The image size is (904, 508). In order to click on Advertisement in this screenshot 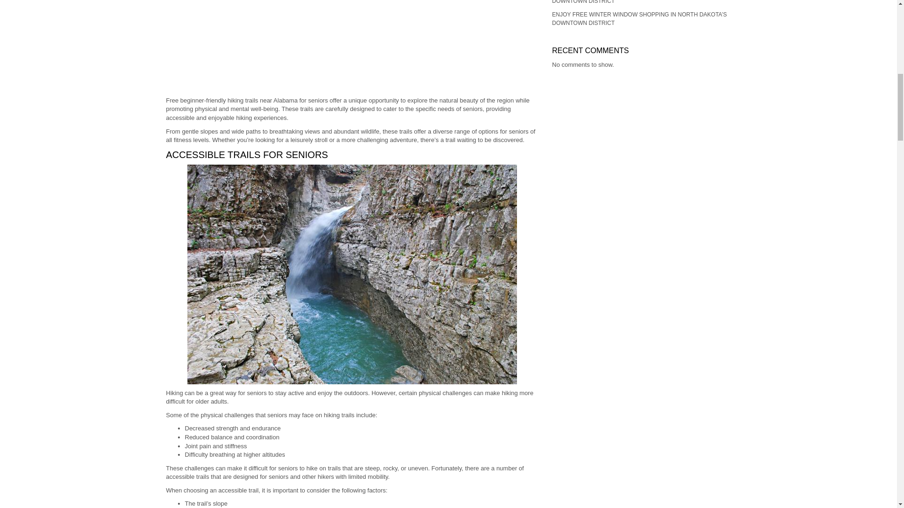, I will do `click(351, 46)`.